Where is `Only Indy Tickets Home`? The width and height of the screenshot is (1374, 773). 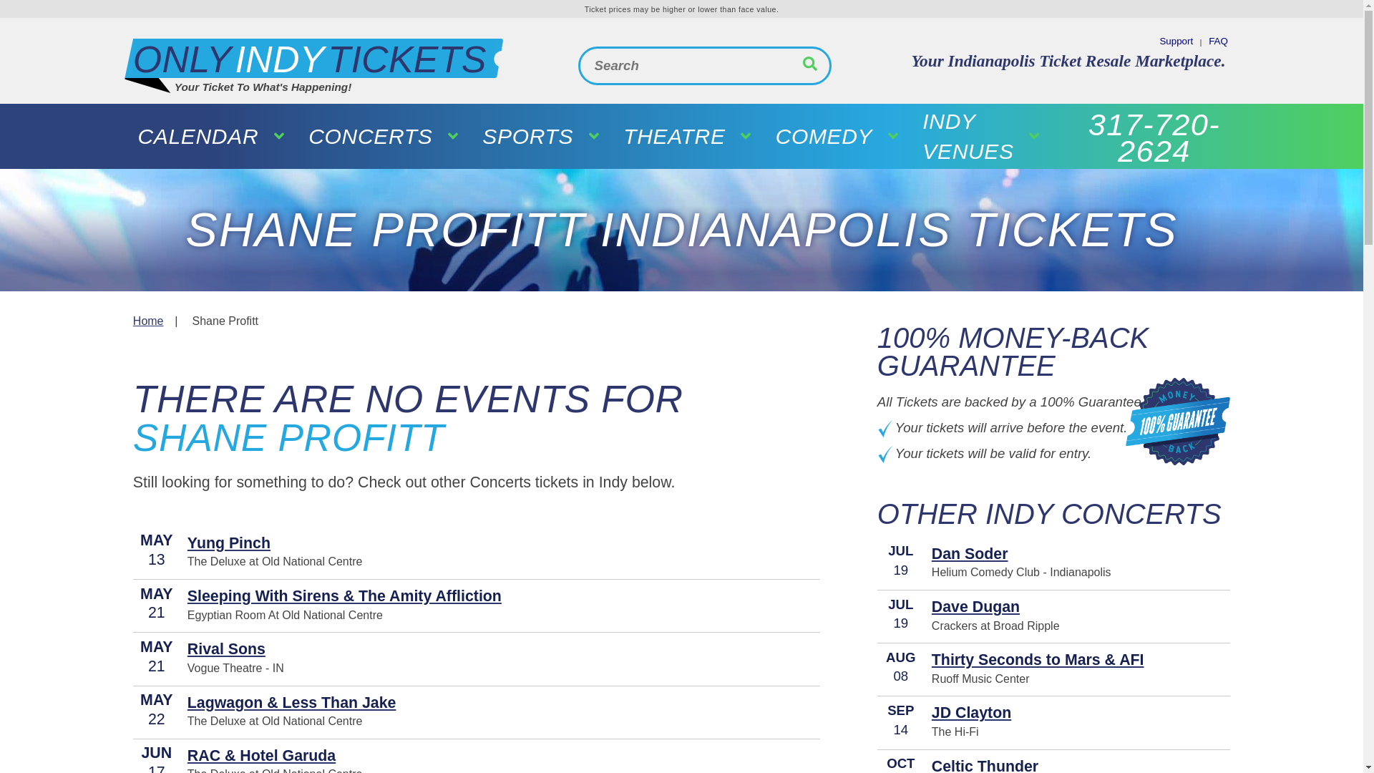 Only Indy Tickets Home is located at coordinates (313, 59).